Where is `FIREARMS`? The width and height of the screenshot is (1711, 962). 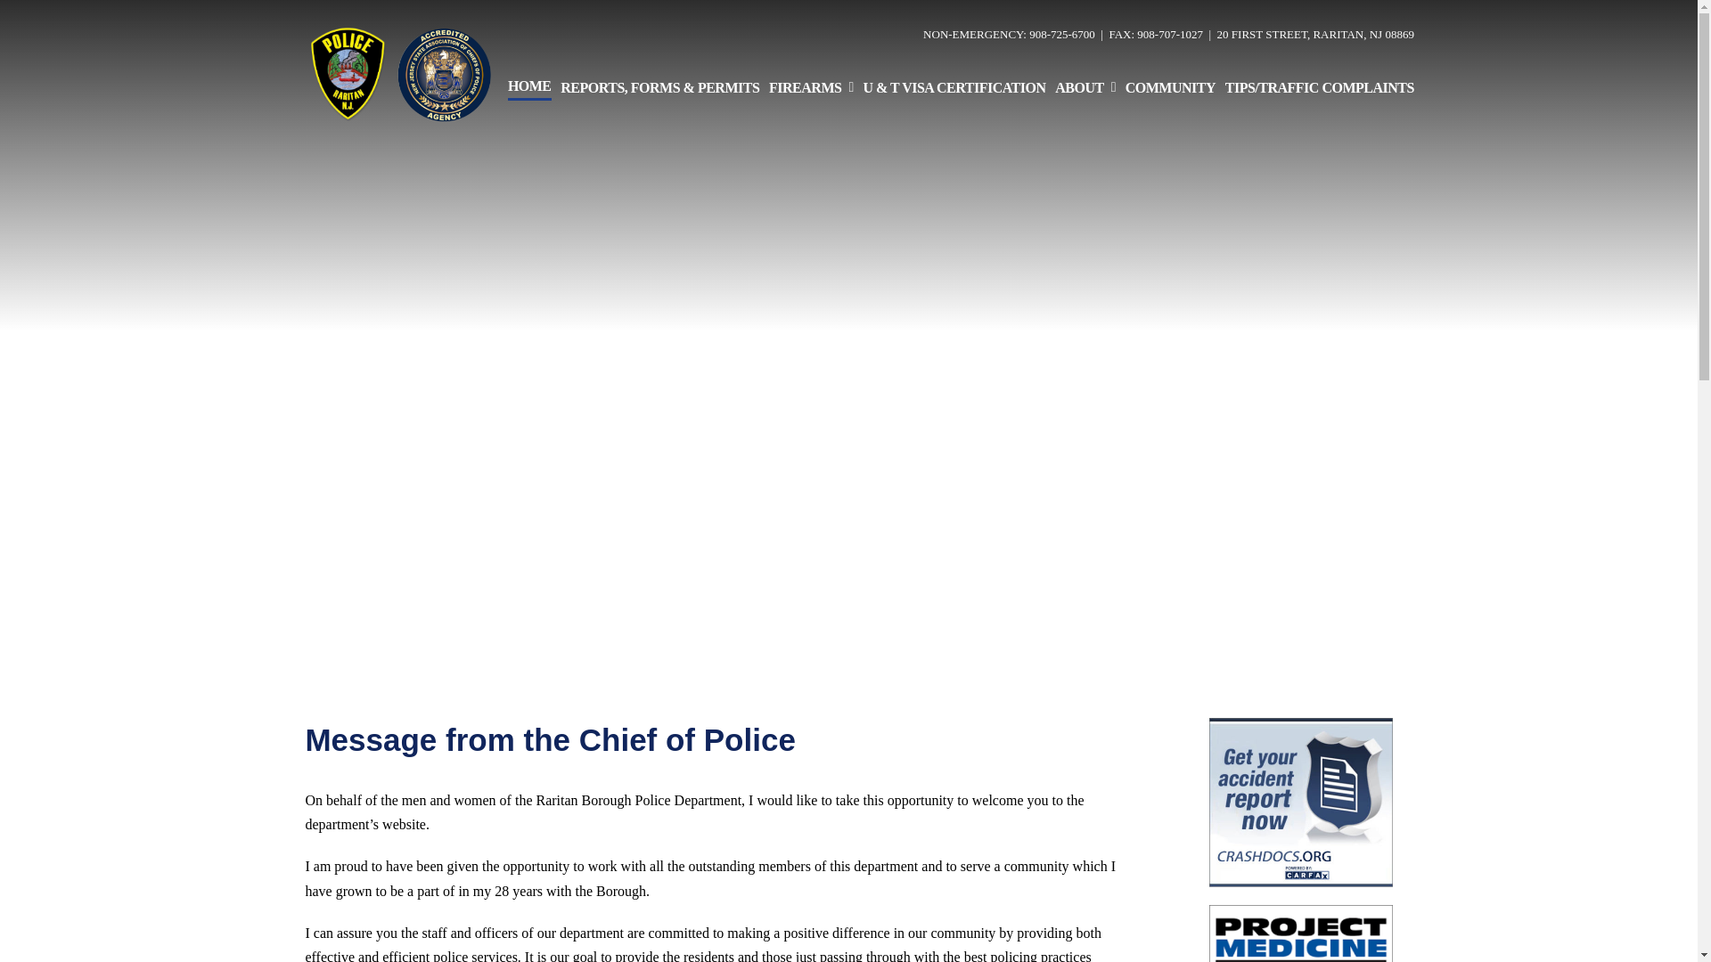
FIREARMS is located at coordinates (811, 87).